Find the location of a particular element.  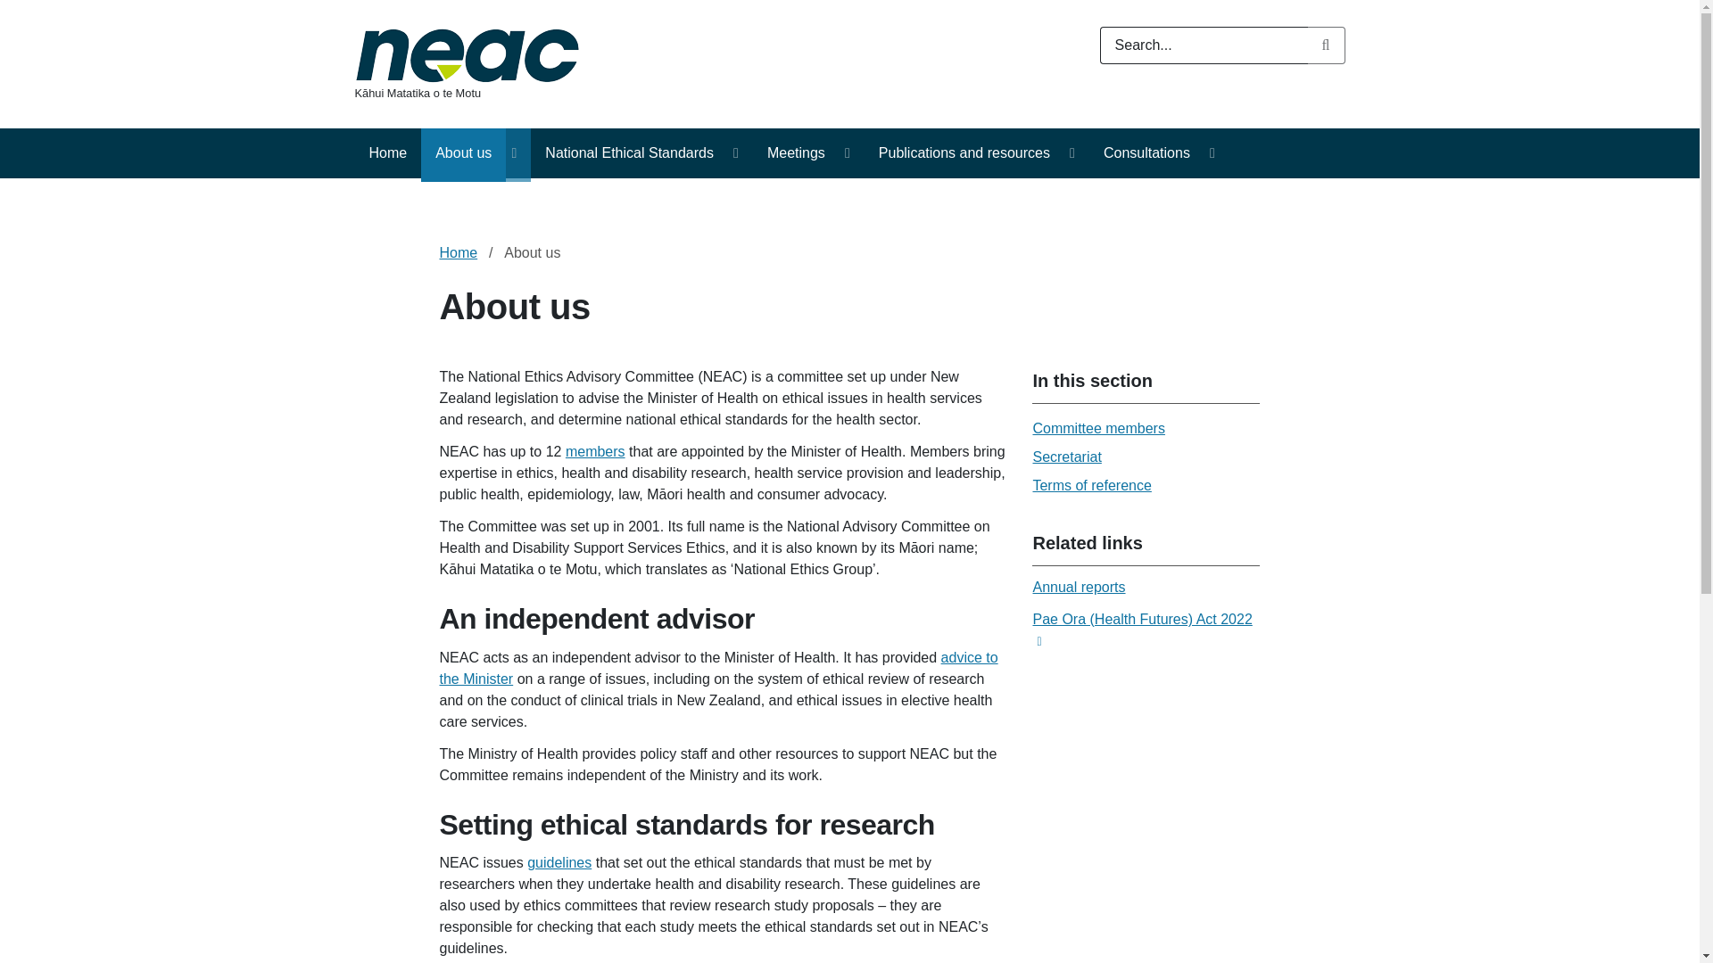

advice to the Minister is located at coordinates (717, 669).